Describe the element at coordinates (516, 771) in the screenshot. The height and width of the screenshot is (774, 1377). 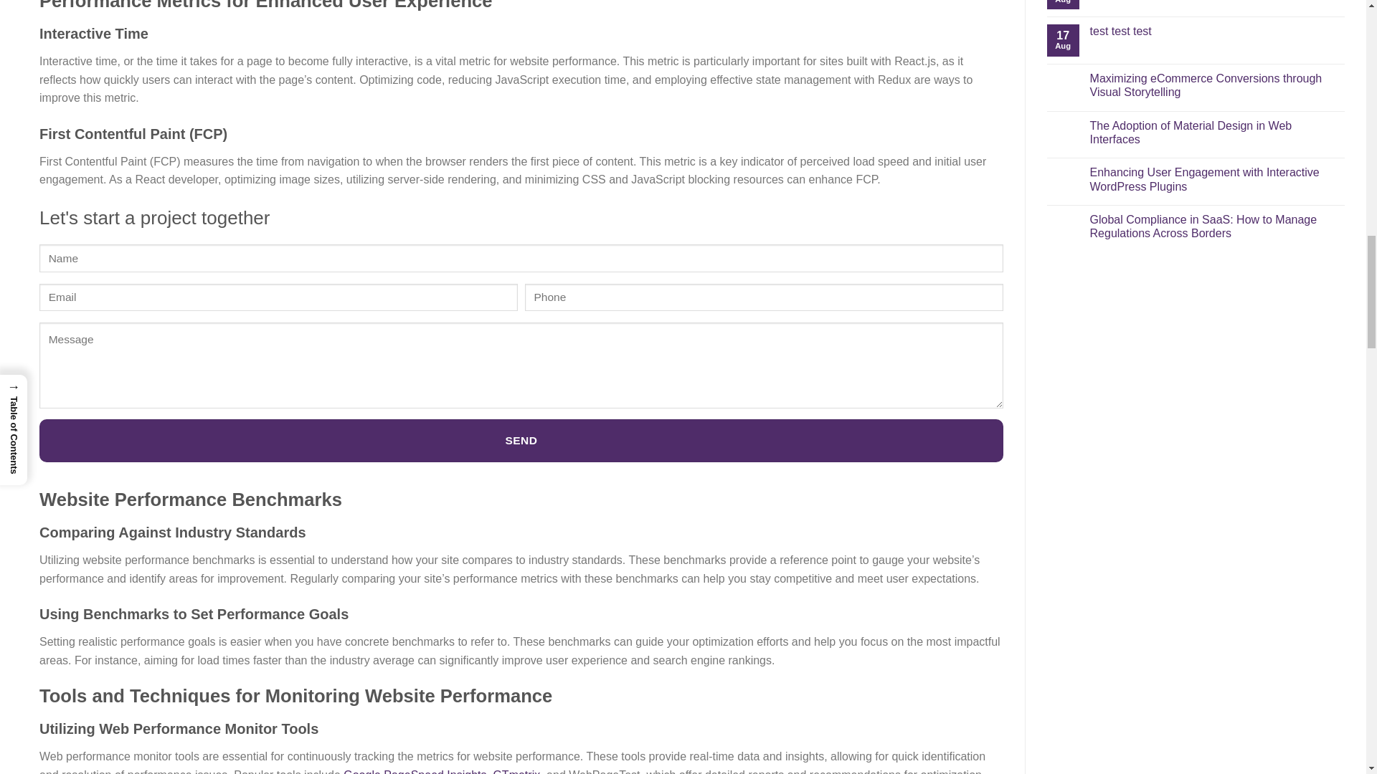
I see `GTmetrix` at that location.